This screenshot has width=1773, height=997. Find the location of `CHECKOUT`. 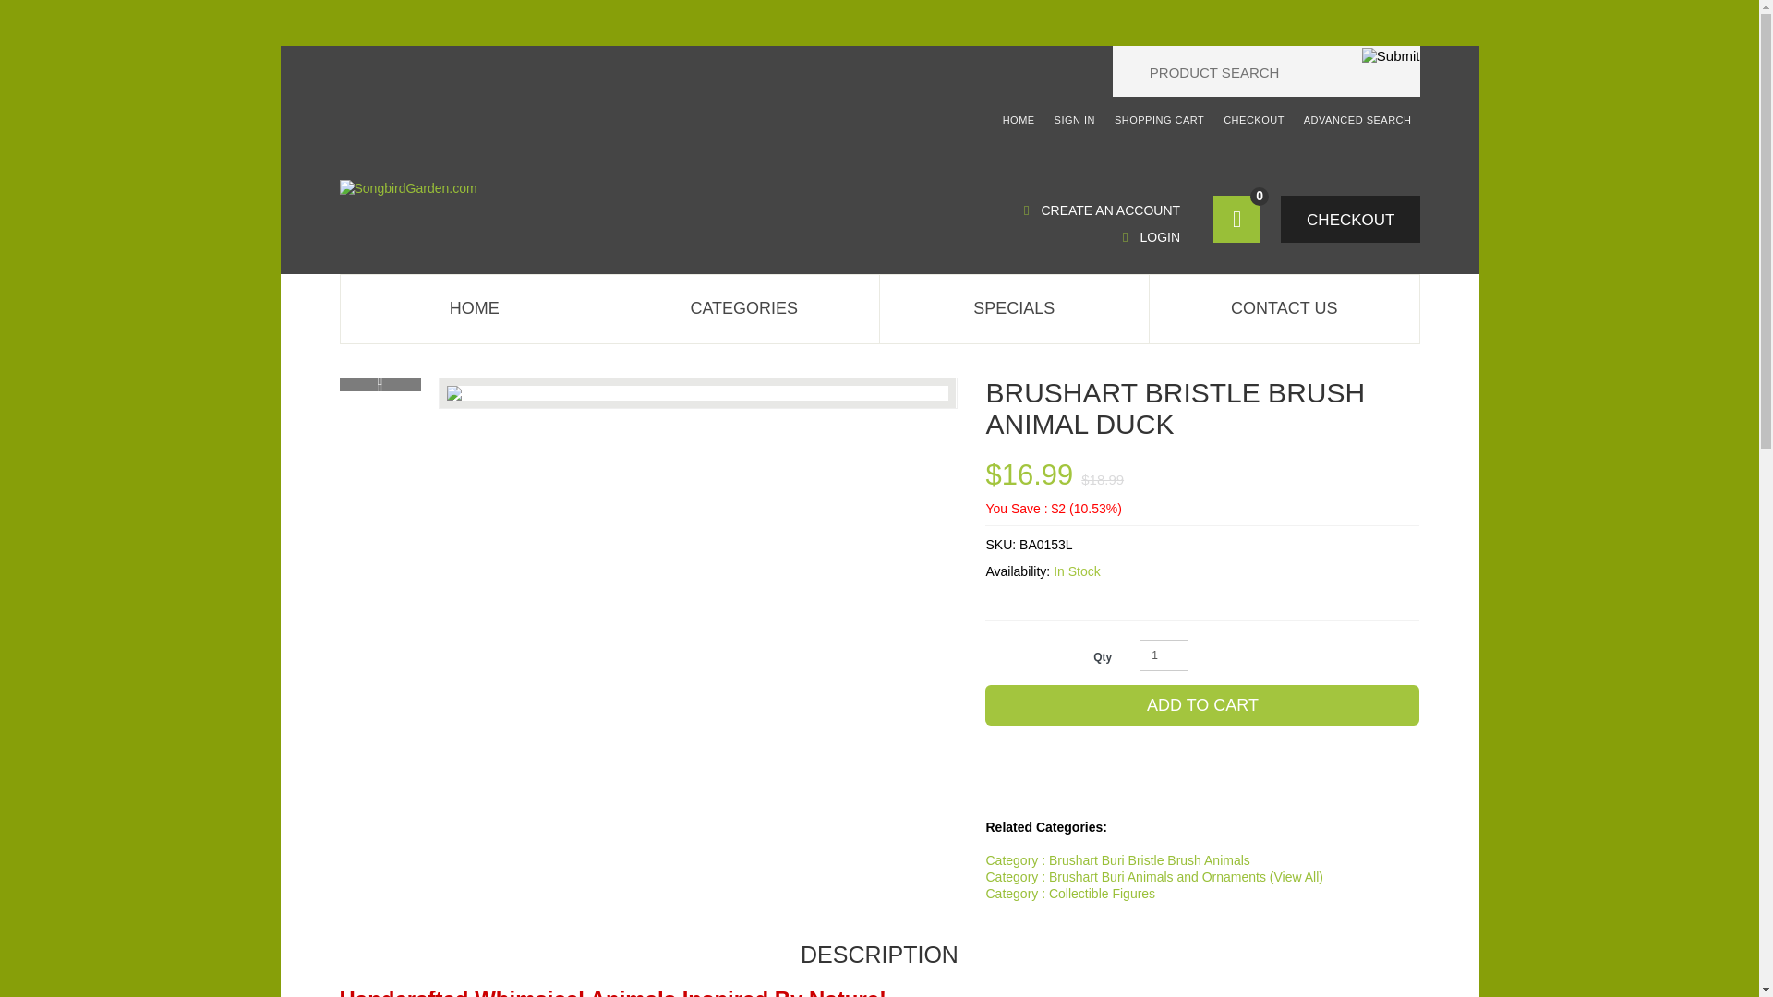

CHECKOUT is located at coordinates (1350, 219).